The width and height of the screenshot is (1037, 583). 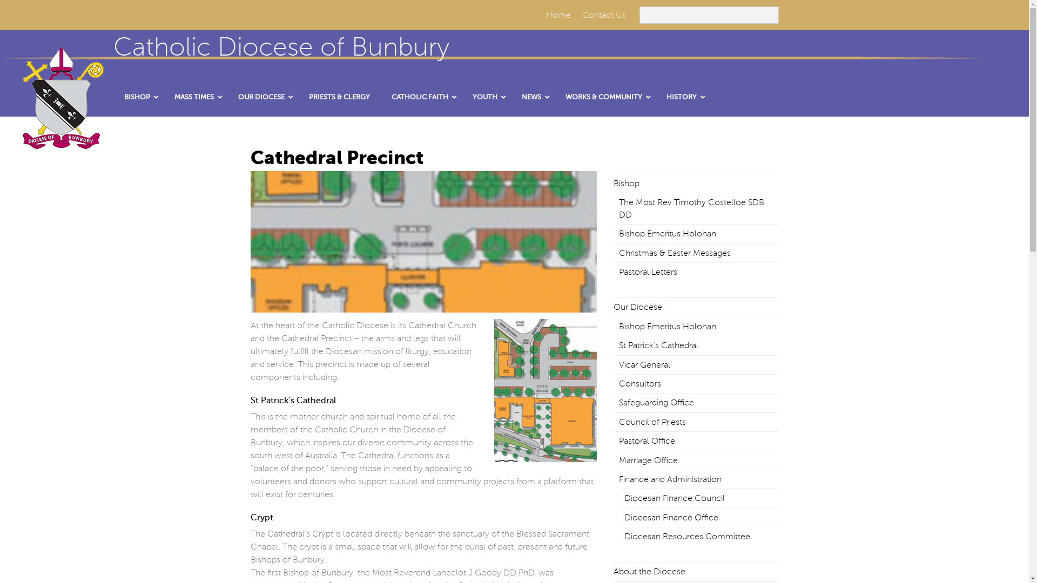 What do you see at coordinates (533, 97) in the screenshot?
I see `NEWS` at bounding box center [533, 97].